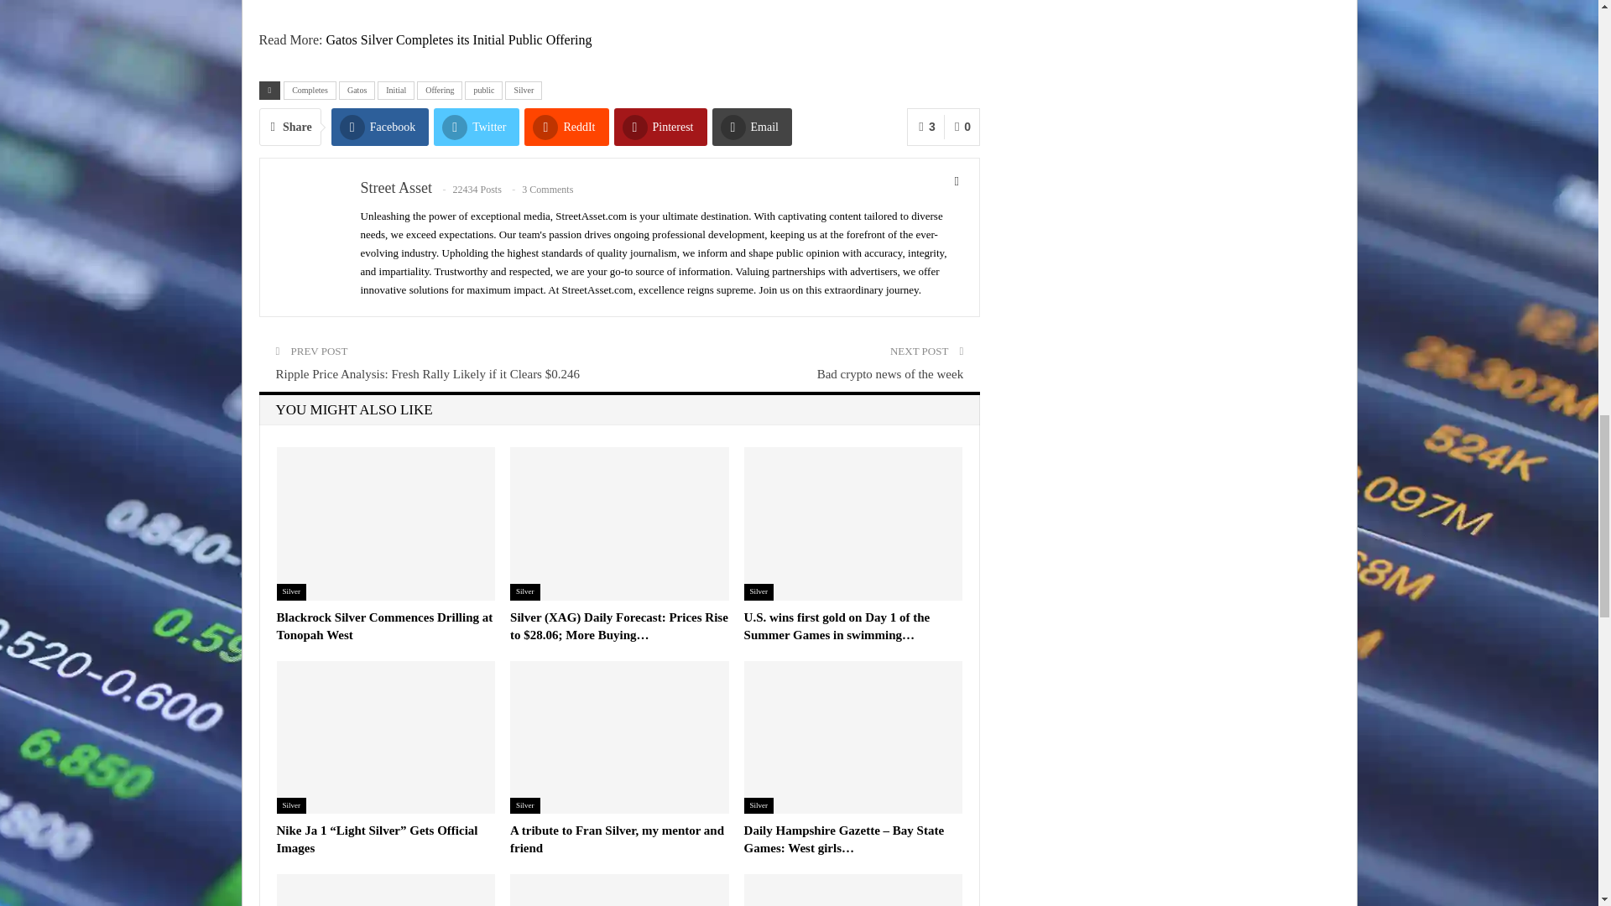 This screenshot has height=906, width=1611. What do you see at coordinates (386, 523) in the screenshot?
I see `Blackrock Silver Commences Drilling at Tonopah West` at bounding box center [386, 523].